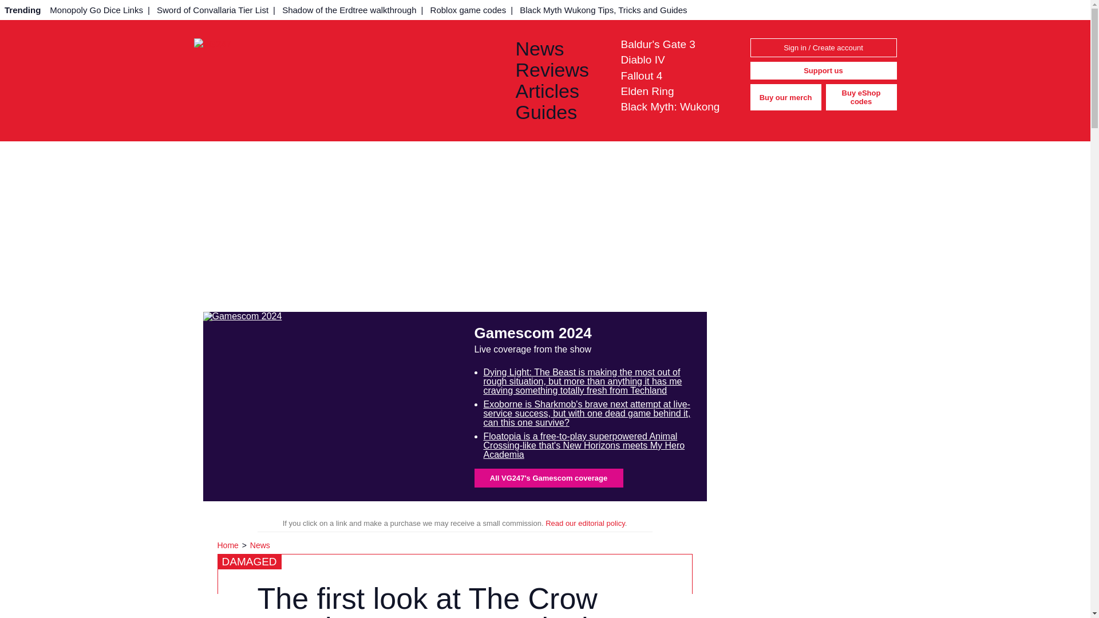 This screenshot has height=618, width=1099. What do you see at coordinates (468, 10) in the screenshot?
I see `Roblox game codes` at bounding box center [468, 10].